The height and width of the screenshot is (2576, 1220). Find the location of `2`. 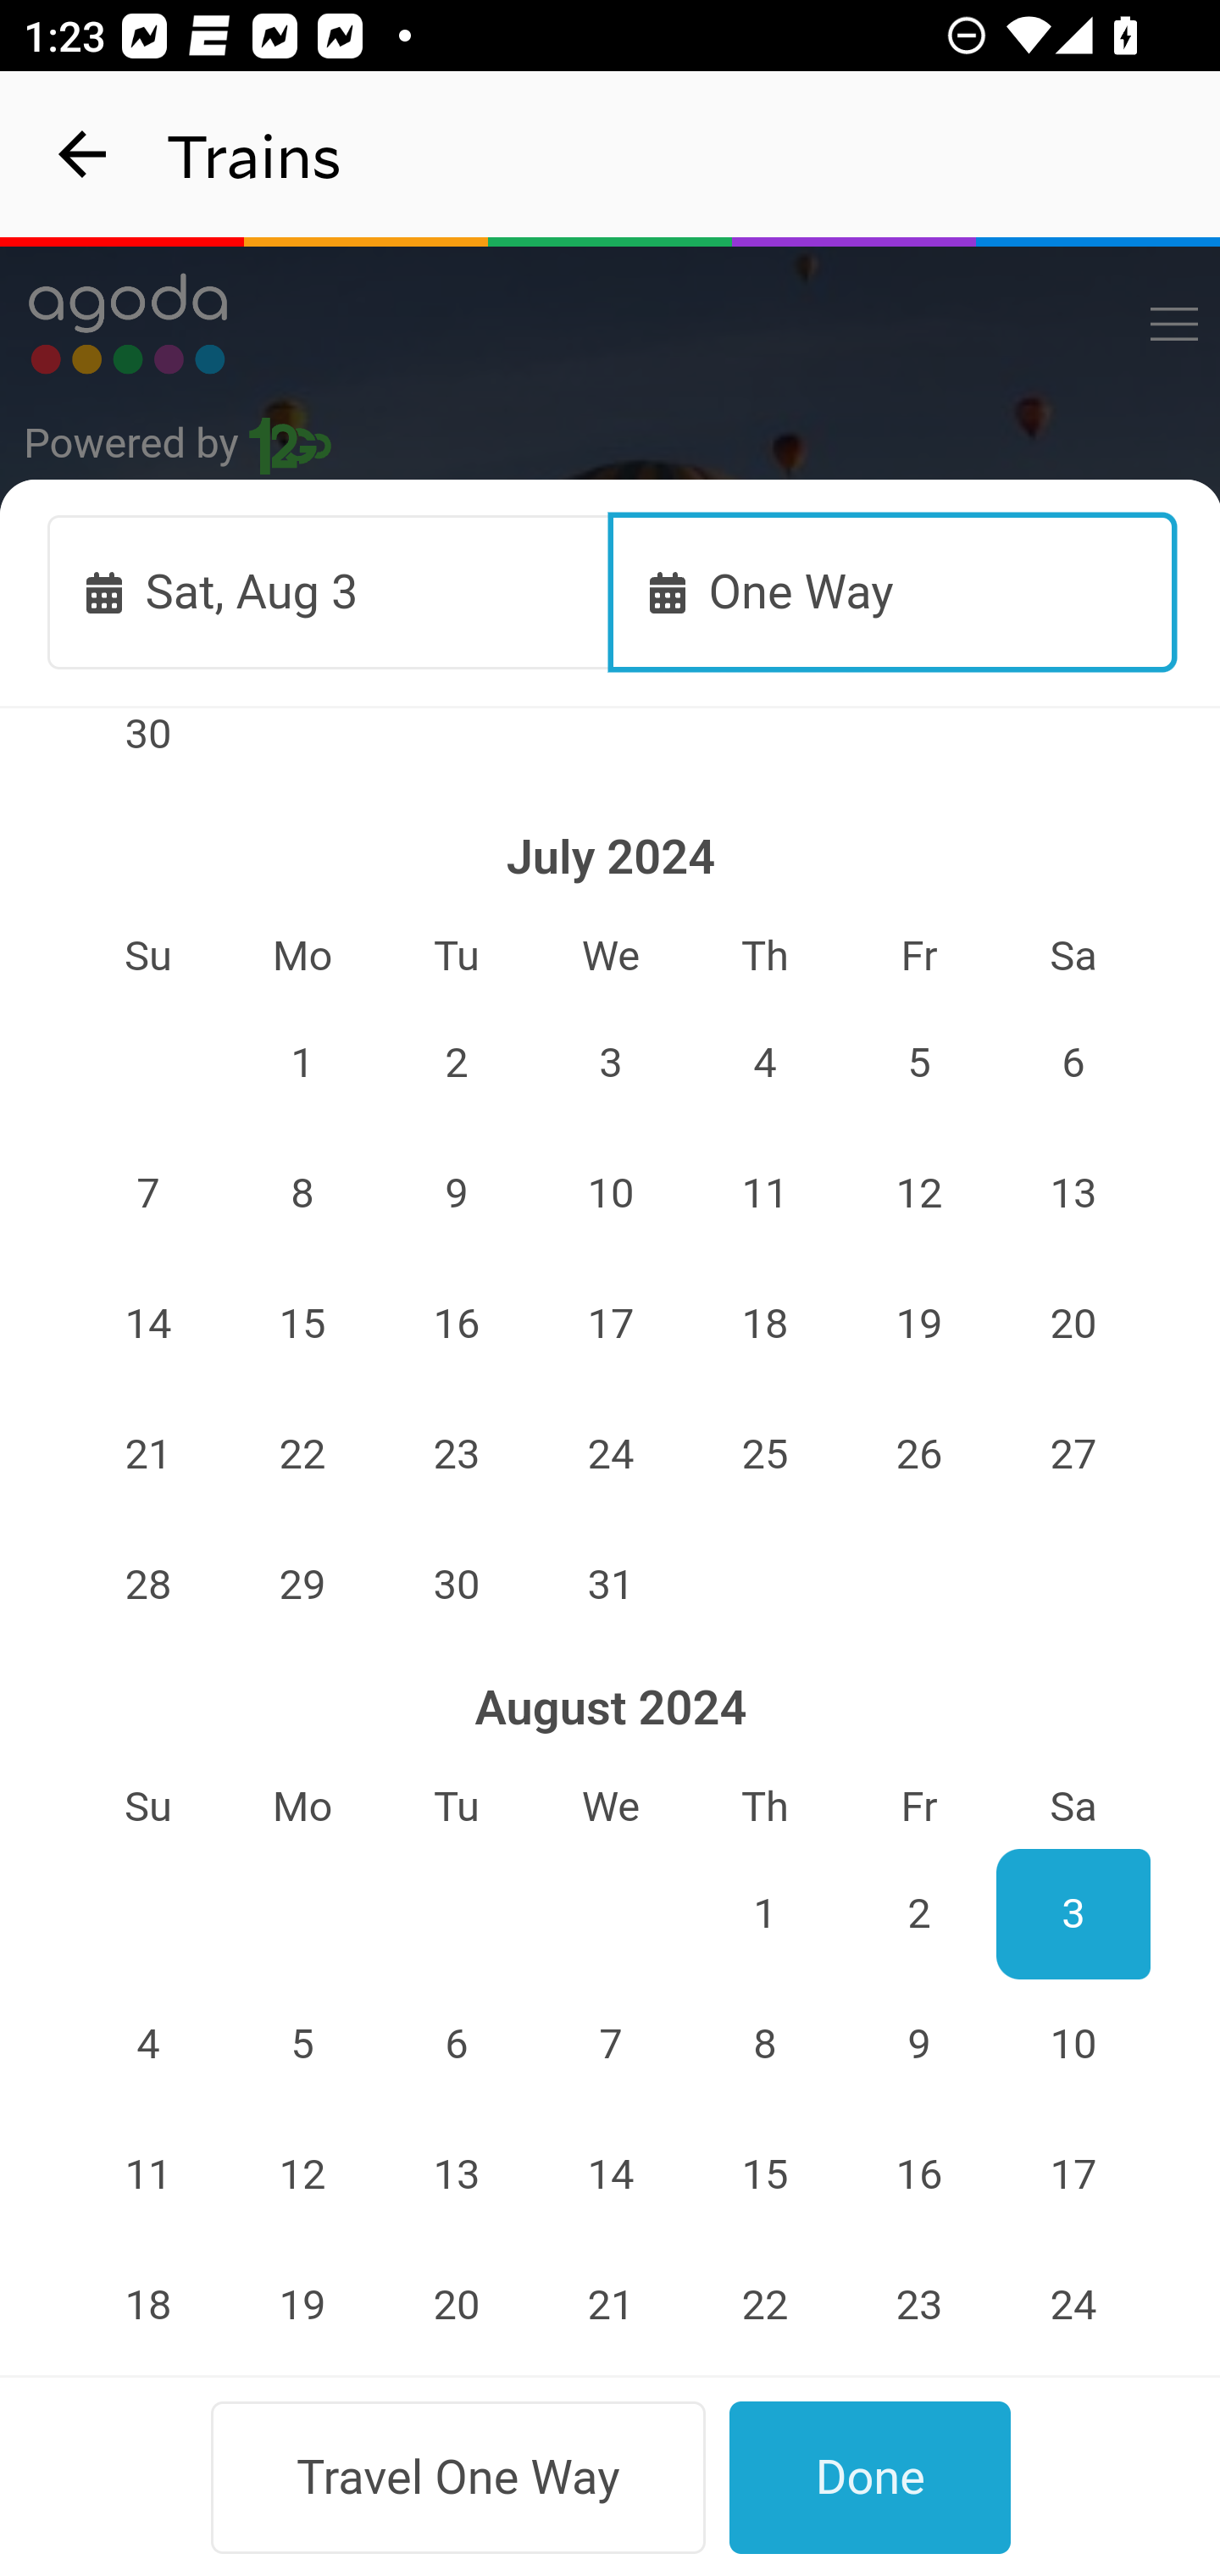

2 is located at coordinates (918, 1913).